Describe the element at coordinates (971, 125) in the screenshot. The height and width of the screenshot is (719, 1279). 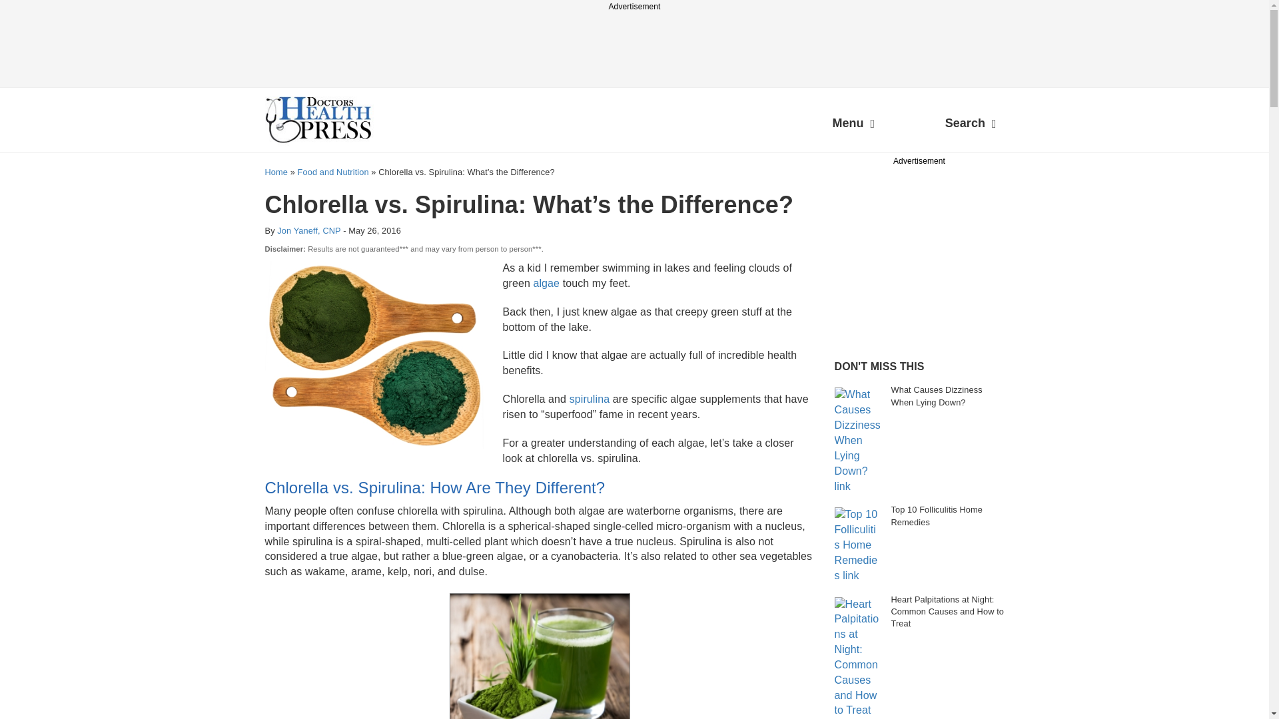
I see `Search` at that location.